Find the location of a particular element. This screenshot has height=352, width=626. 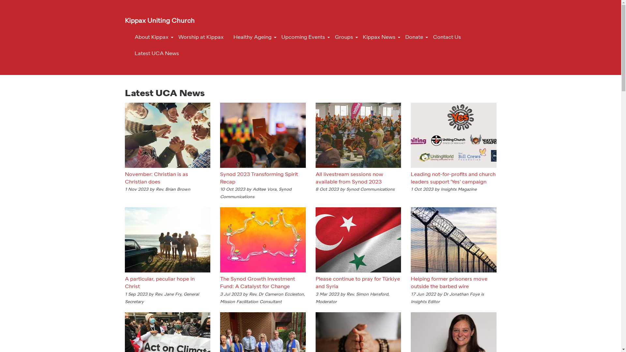

Synod 2023 Transforming Spirit Recap is located at coordinates (263, 179).